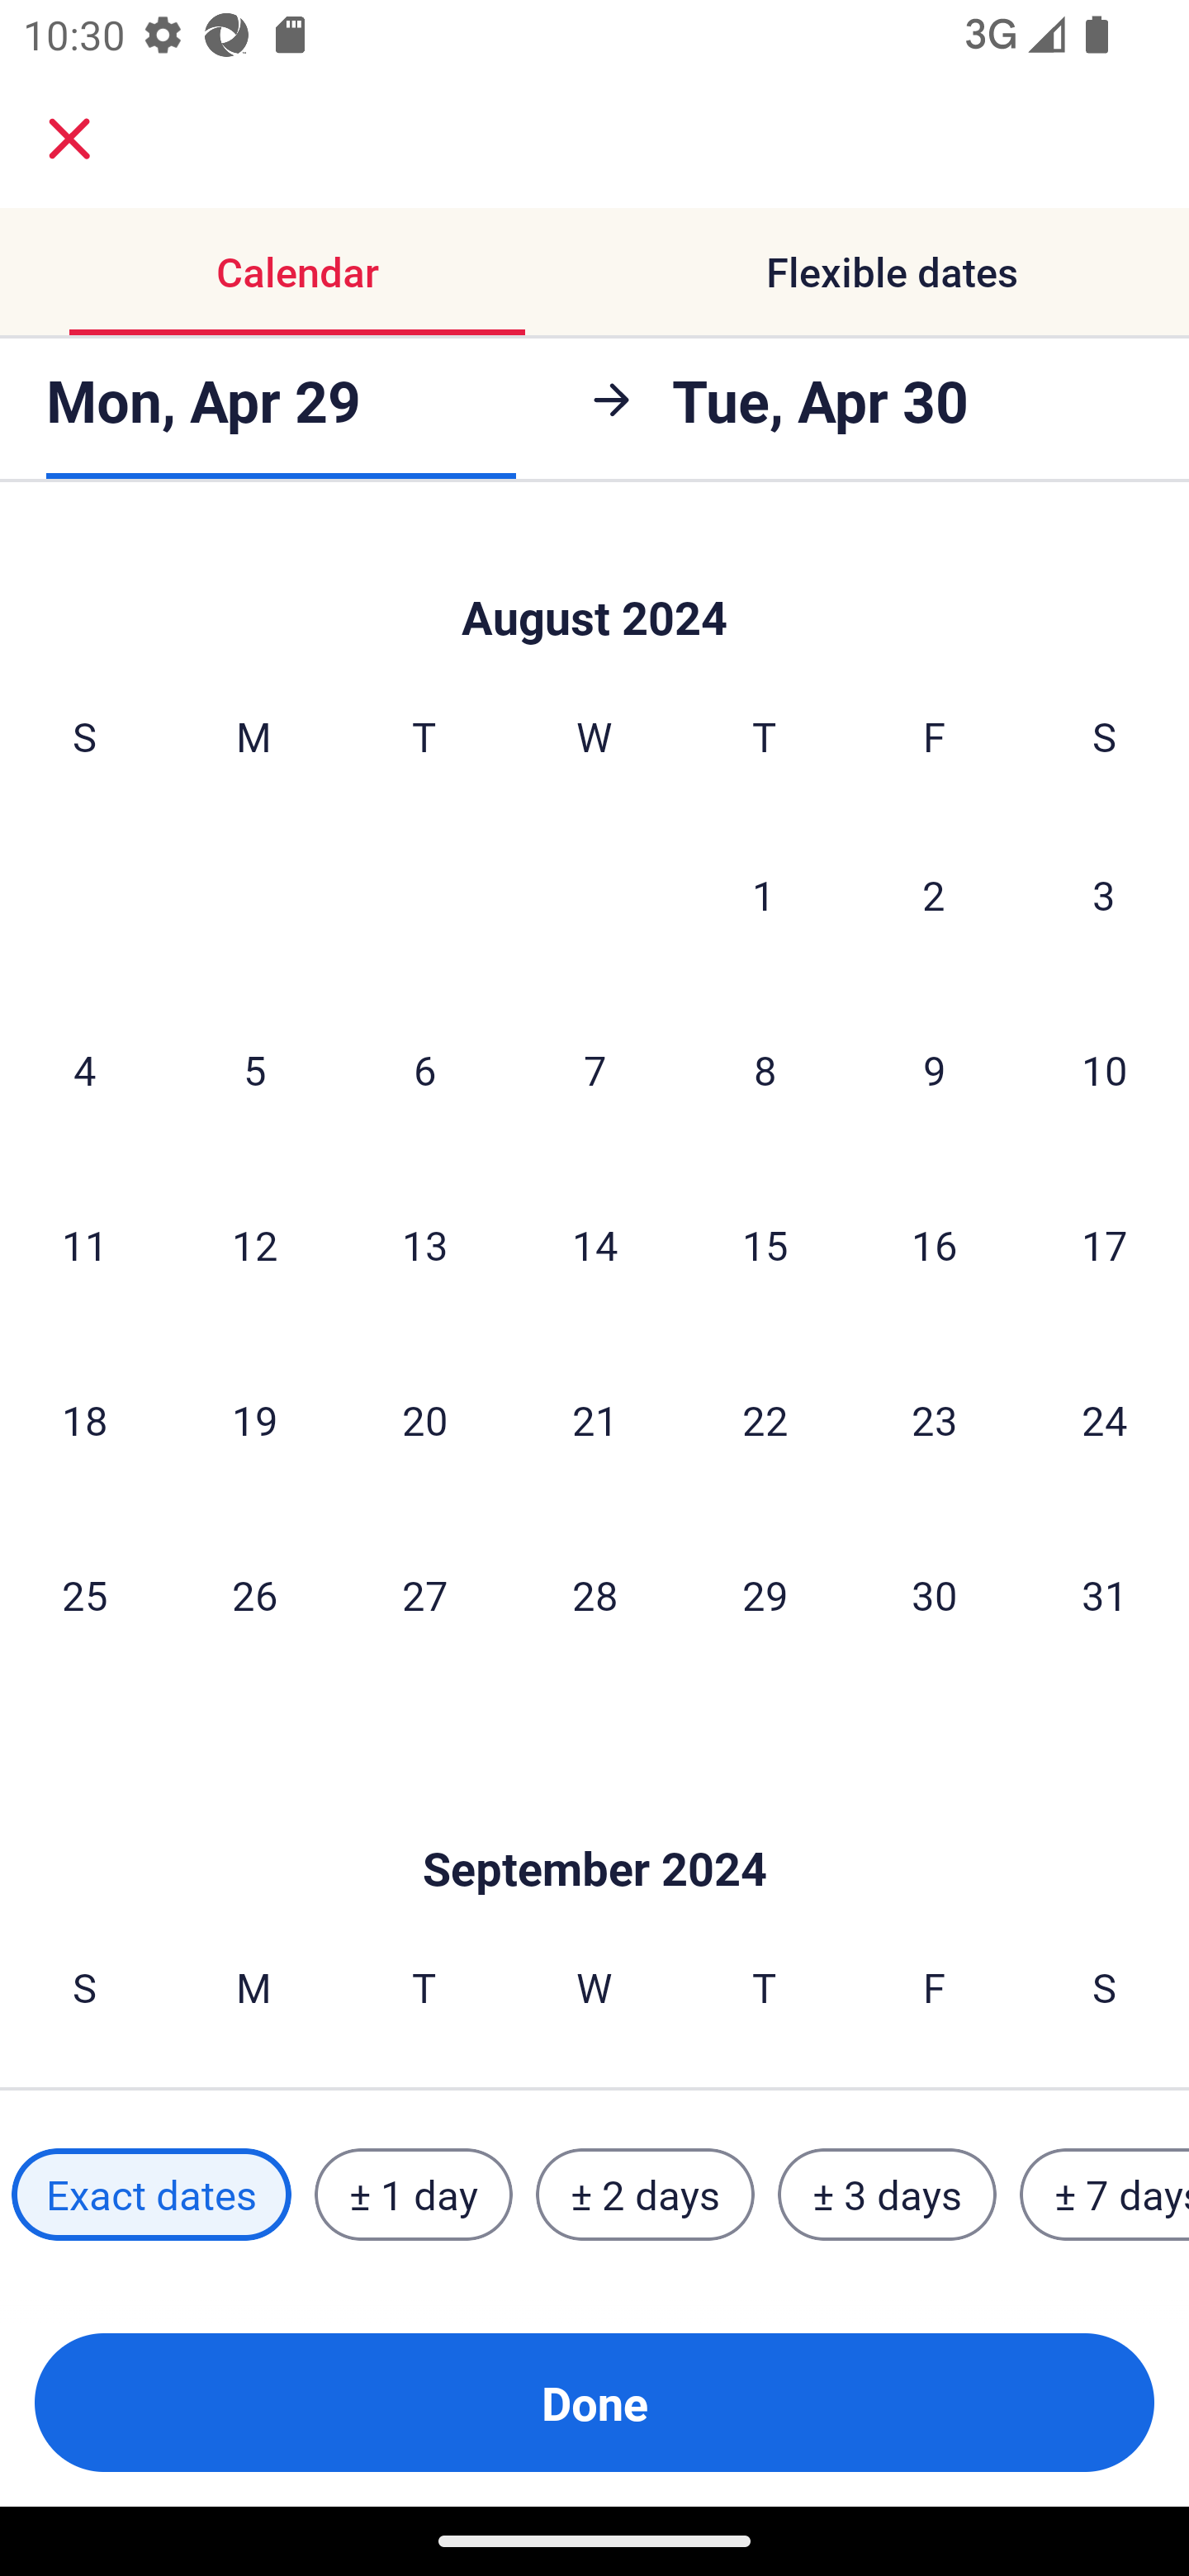 Image resolution: width=1189 pixels, height=2576 pixels. I want to click on 13 Tuesday, August 13, 2024, so click(424, 1243).